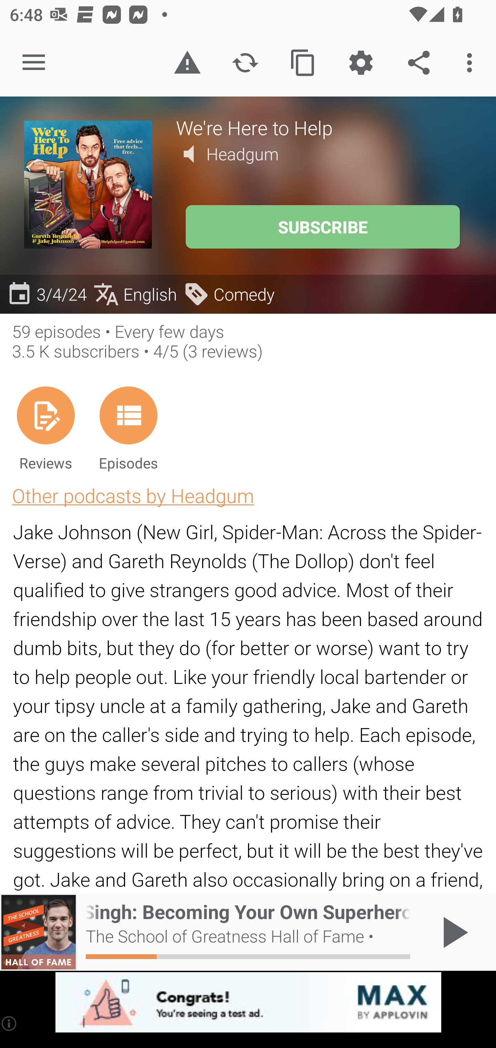 The image size is (496, 1048). Describe the element at coordinates (45, 428) in the screenshot. I see `Reviews` at that location.